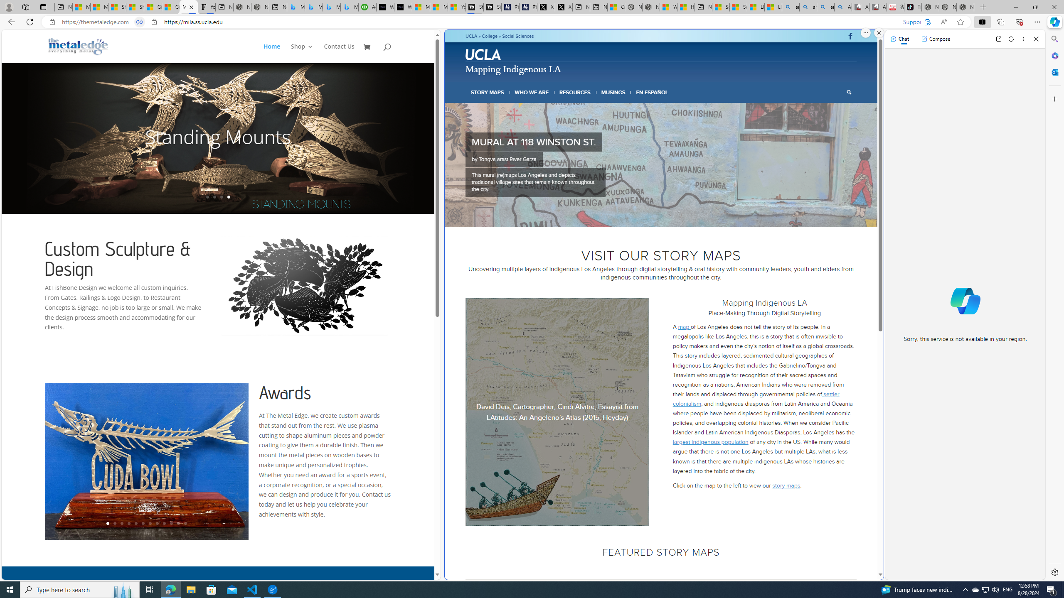  What do you see at coordinates (558, 412) in the screenshot?
I see `Alvitre map latitudes1` at bounding box center [558, 412].